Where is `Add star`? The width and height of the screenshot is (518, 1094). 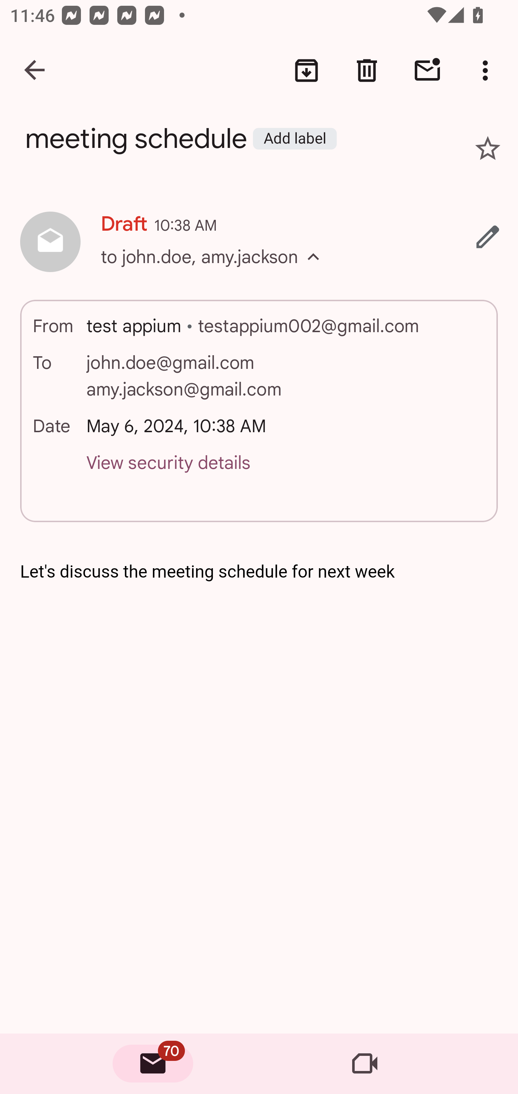
Add star is located at coordinates (488, 148).